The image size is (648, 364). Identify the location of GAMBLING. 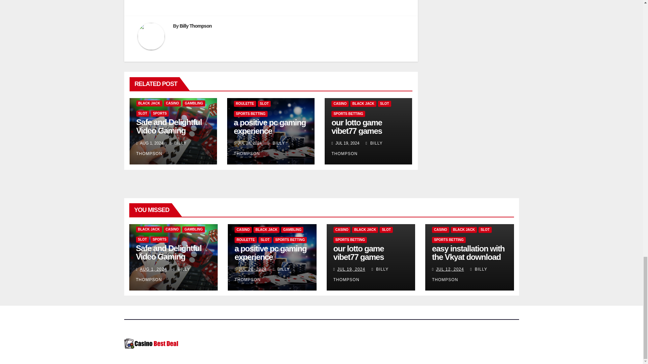
(194, 103).